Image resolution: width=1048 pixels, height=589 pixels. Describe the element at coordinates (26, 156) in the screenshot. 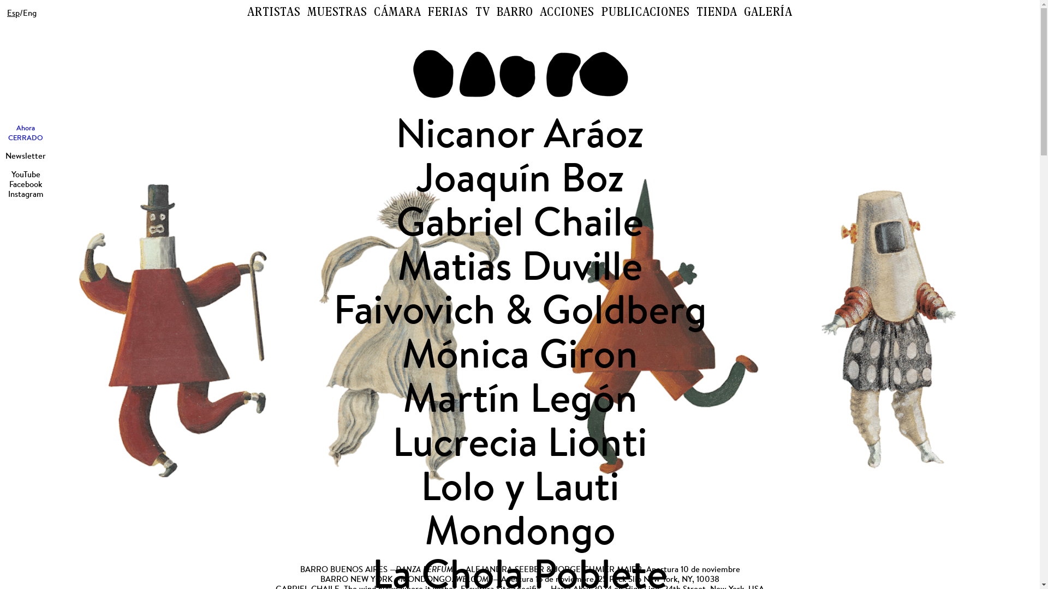

I see `Newsletter` at that location.